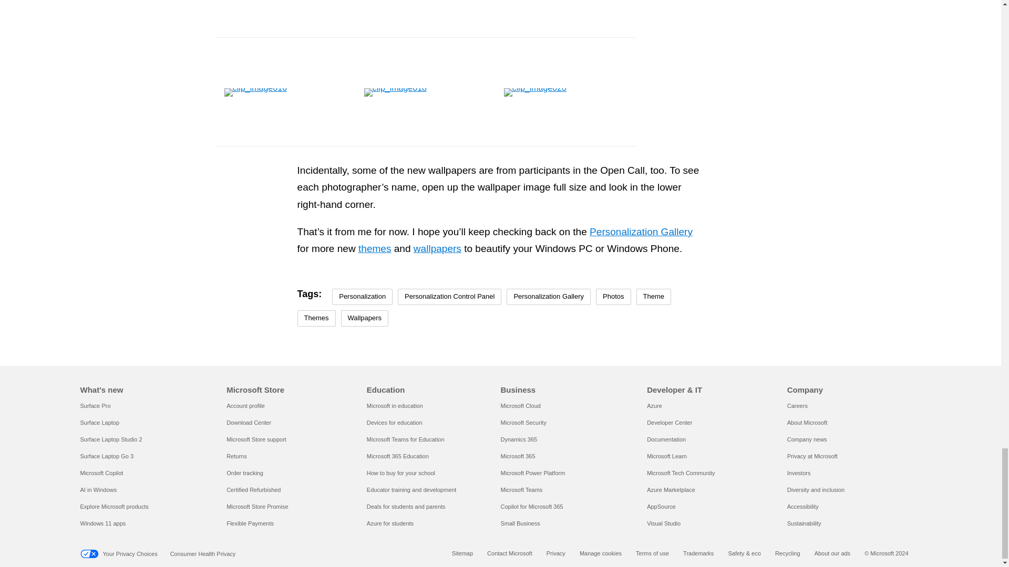 The height and width of the screenshot is (567, 1009). I want to click on Photos Tag, so click(613, 297).